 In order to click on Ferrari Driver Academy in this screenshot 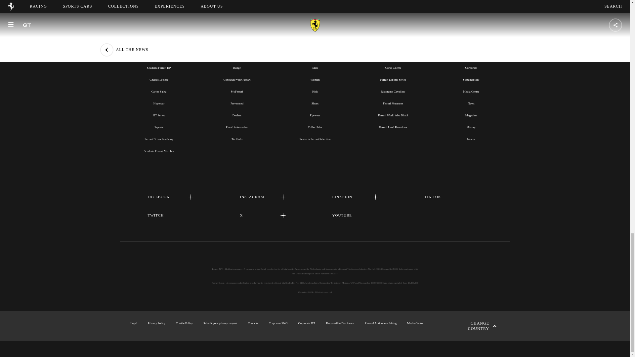, I will do `click(159, 139)`.